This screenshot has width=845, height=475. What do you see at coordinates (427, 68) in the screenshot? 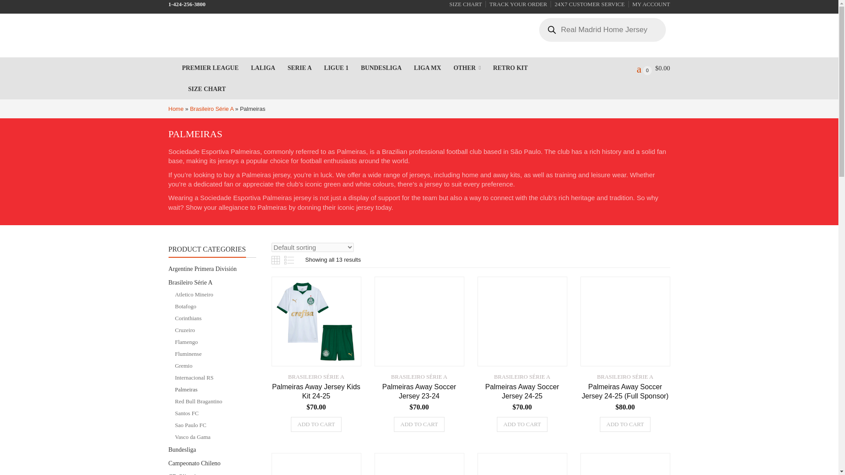
I see `LIGA MX` at bounding box center [427, 68].